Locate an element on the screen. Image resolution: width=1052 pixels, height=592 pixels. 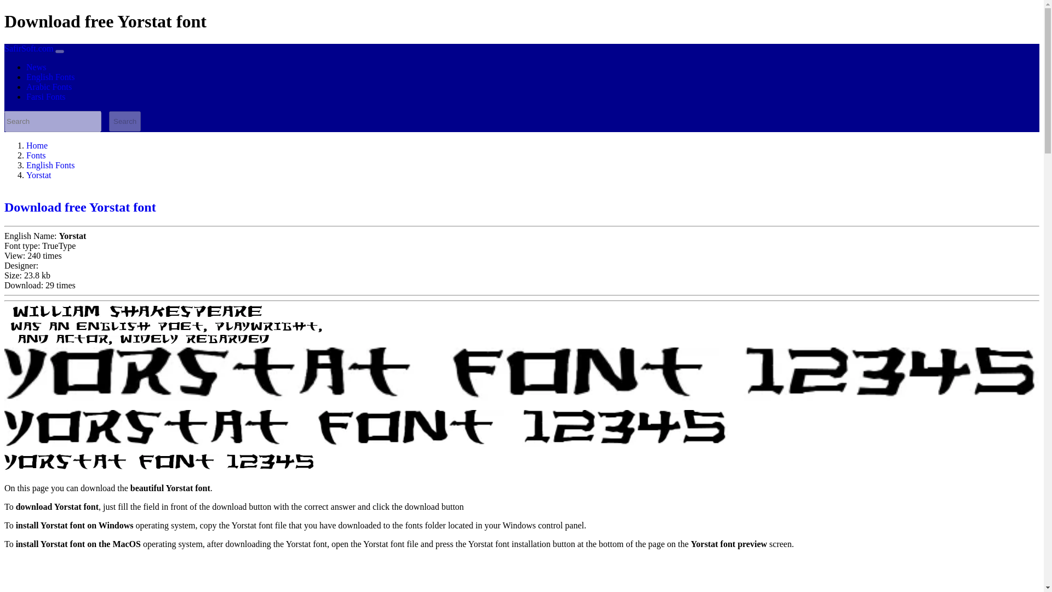
Sample of Yorstat Font is located at coordinates (134, 313).